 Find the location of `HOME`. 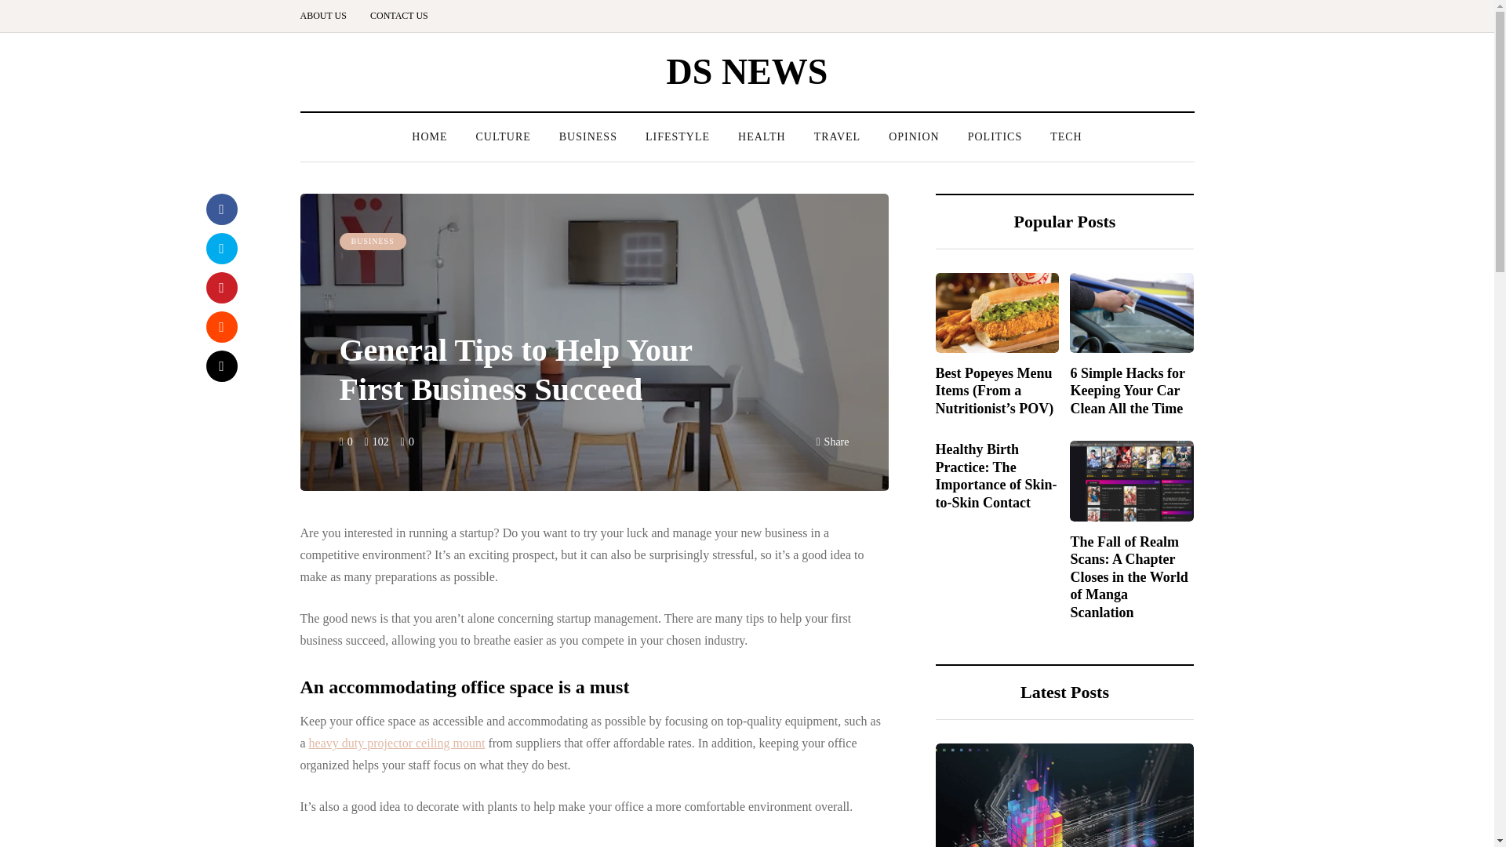

HOME is located at coordinates (428, 136).